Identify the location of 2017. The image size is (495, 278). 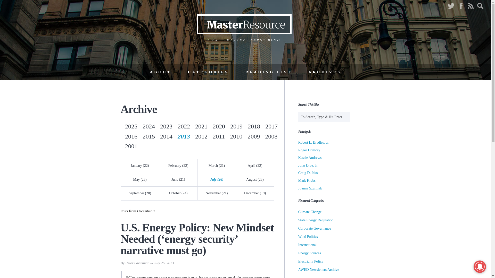
(271, 126).